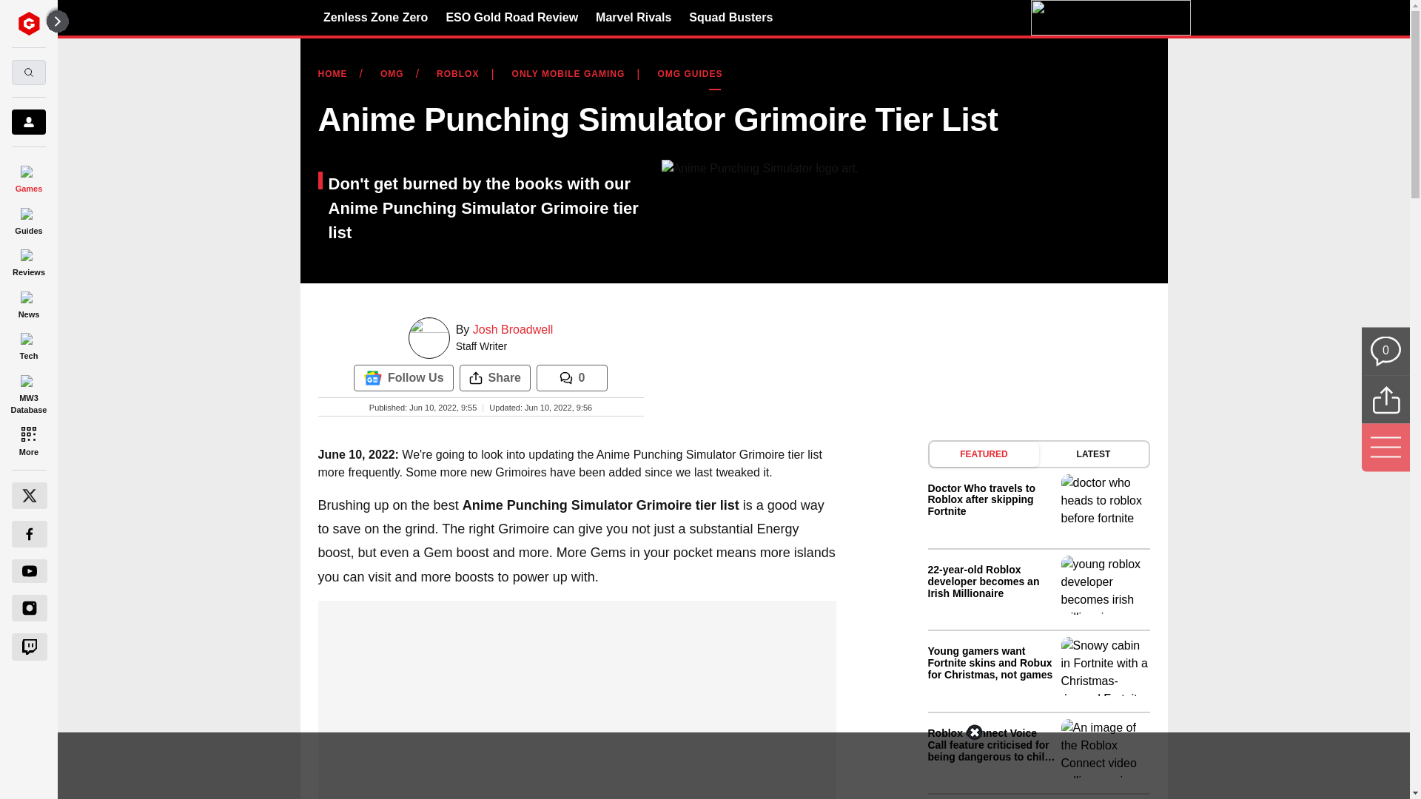  What do you see at coordinates (633, 17) in the screenshot?
I see `Marvel Rivals` at bounding box center [633, 17].